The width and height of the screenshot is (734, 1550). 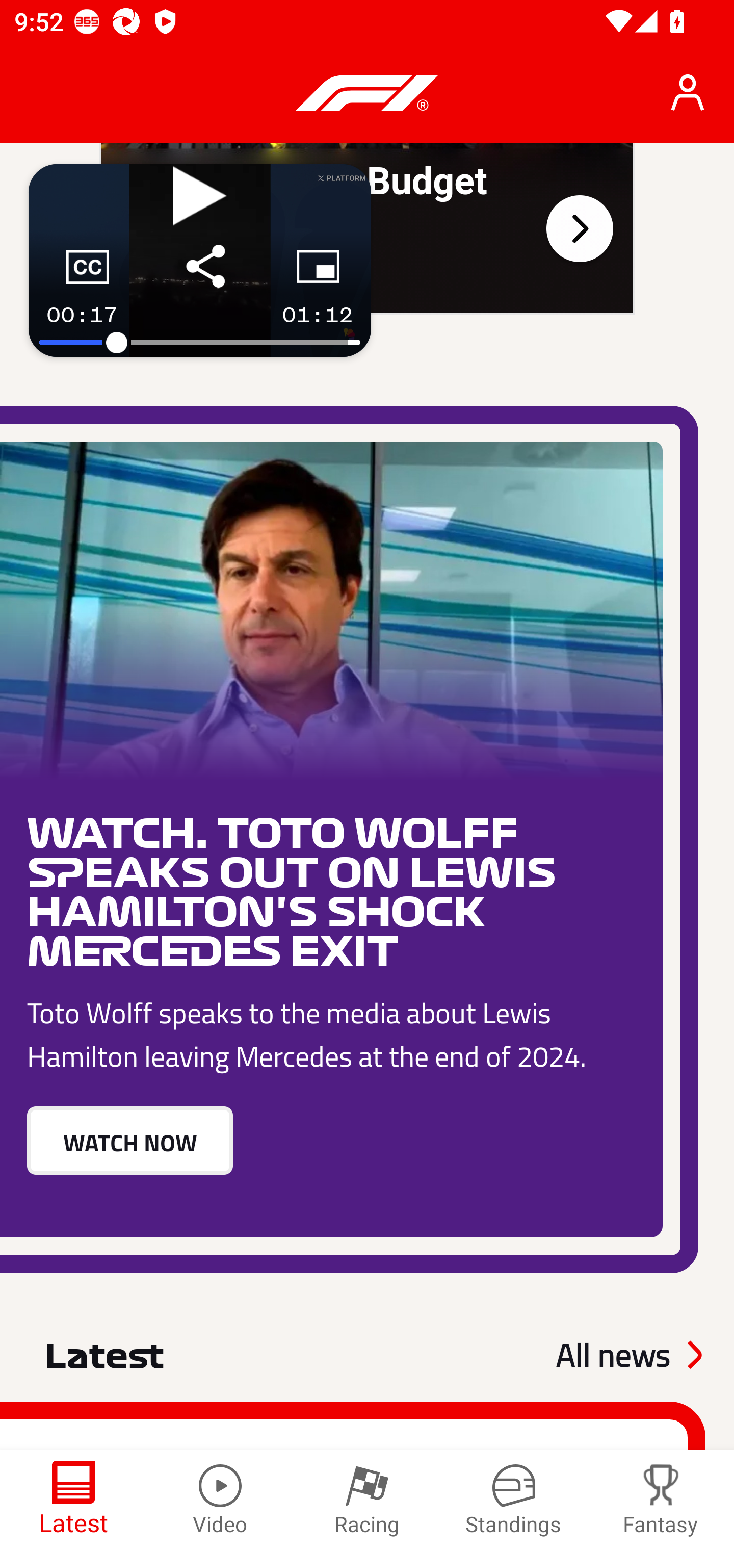 I want to click on annual-dinner-event-for-company, so click(x=579, y=227).